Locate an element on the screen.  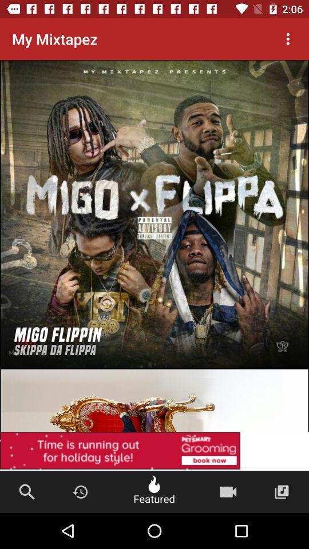
click on the button beside the search icon at the bottom of the page is located at coordinates (80, 492).